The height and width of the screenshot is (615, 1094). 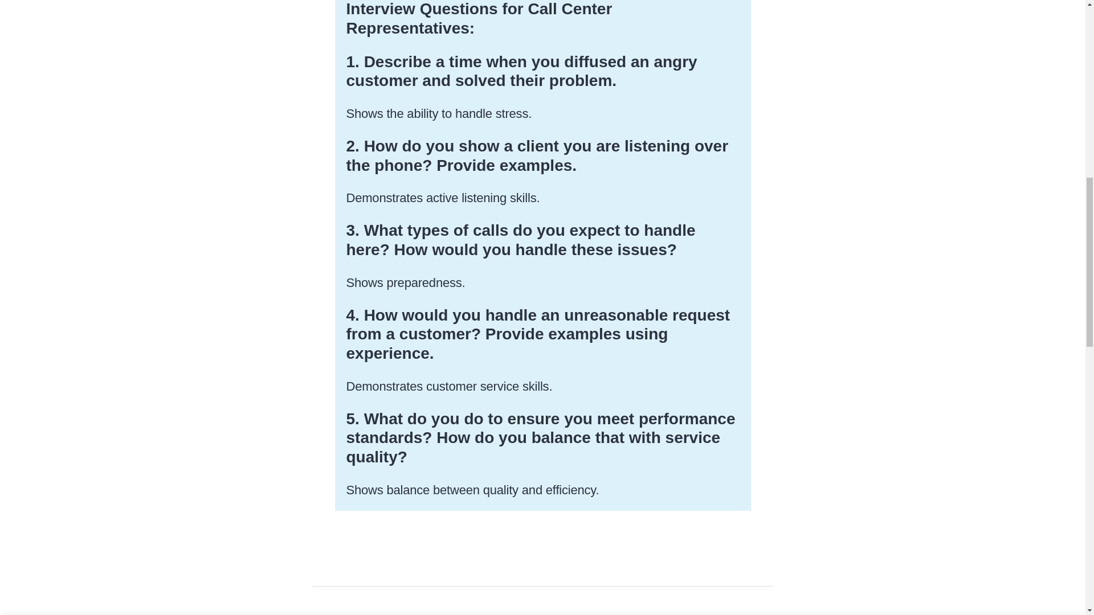 I want to click on Post a Job, so click(x=542, y=18).